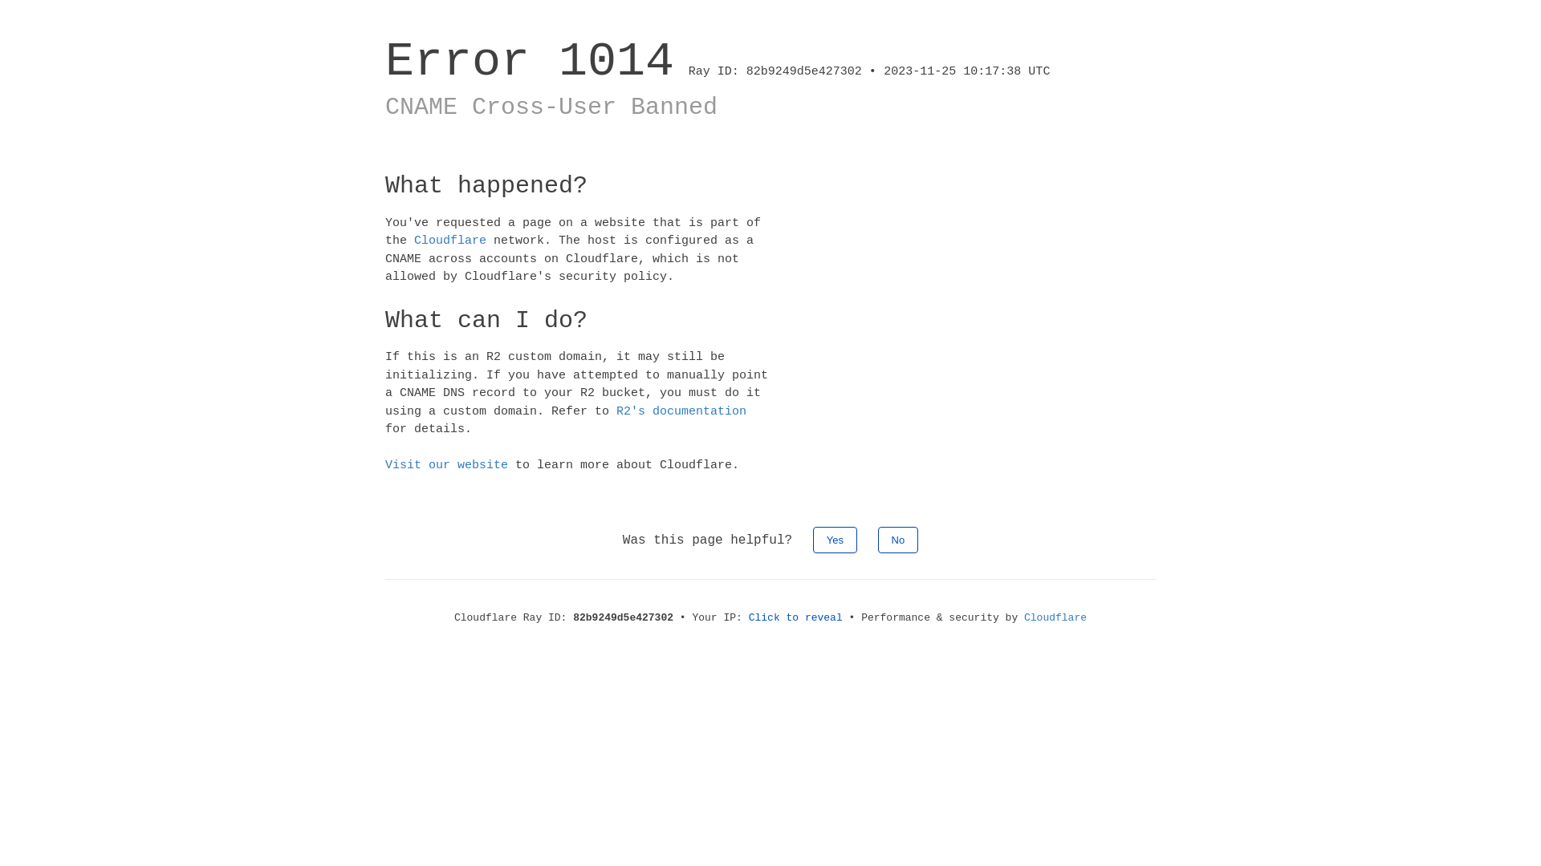 This screenshot has height=866, width=1541. What do you see at coordinates (446, 465) in the screenshot?
I see `Visit our website` at bounding box center [446, 465].